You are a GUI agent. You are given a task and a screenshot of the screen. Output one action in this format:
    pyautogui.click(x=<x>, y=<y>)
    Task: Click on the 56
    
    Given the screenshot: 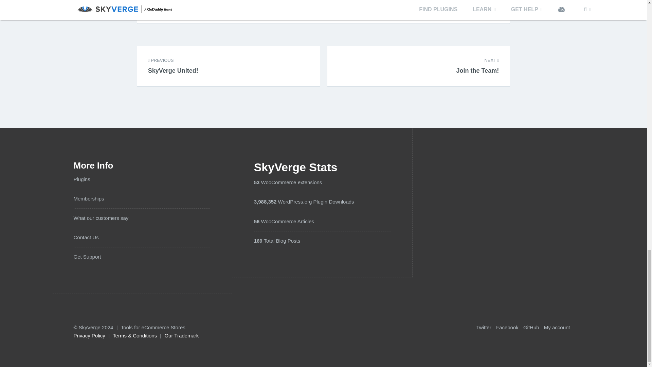 What is the action you would take?
    pyautogui.click(x=257, y=221)
    